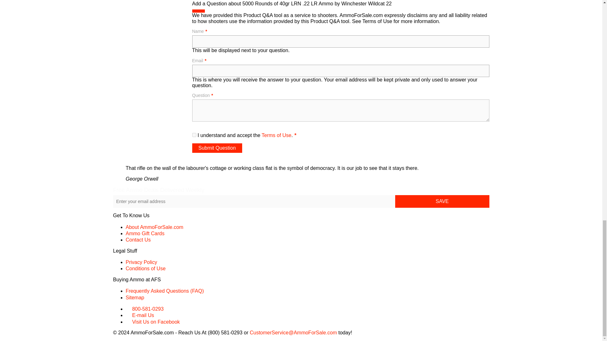 Image resolution: width=607 pixels, height=341 pixels. Describe the element at coordinates (194, 135) in the screenshot. I see `on` at that location.